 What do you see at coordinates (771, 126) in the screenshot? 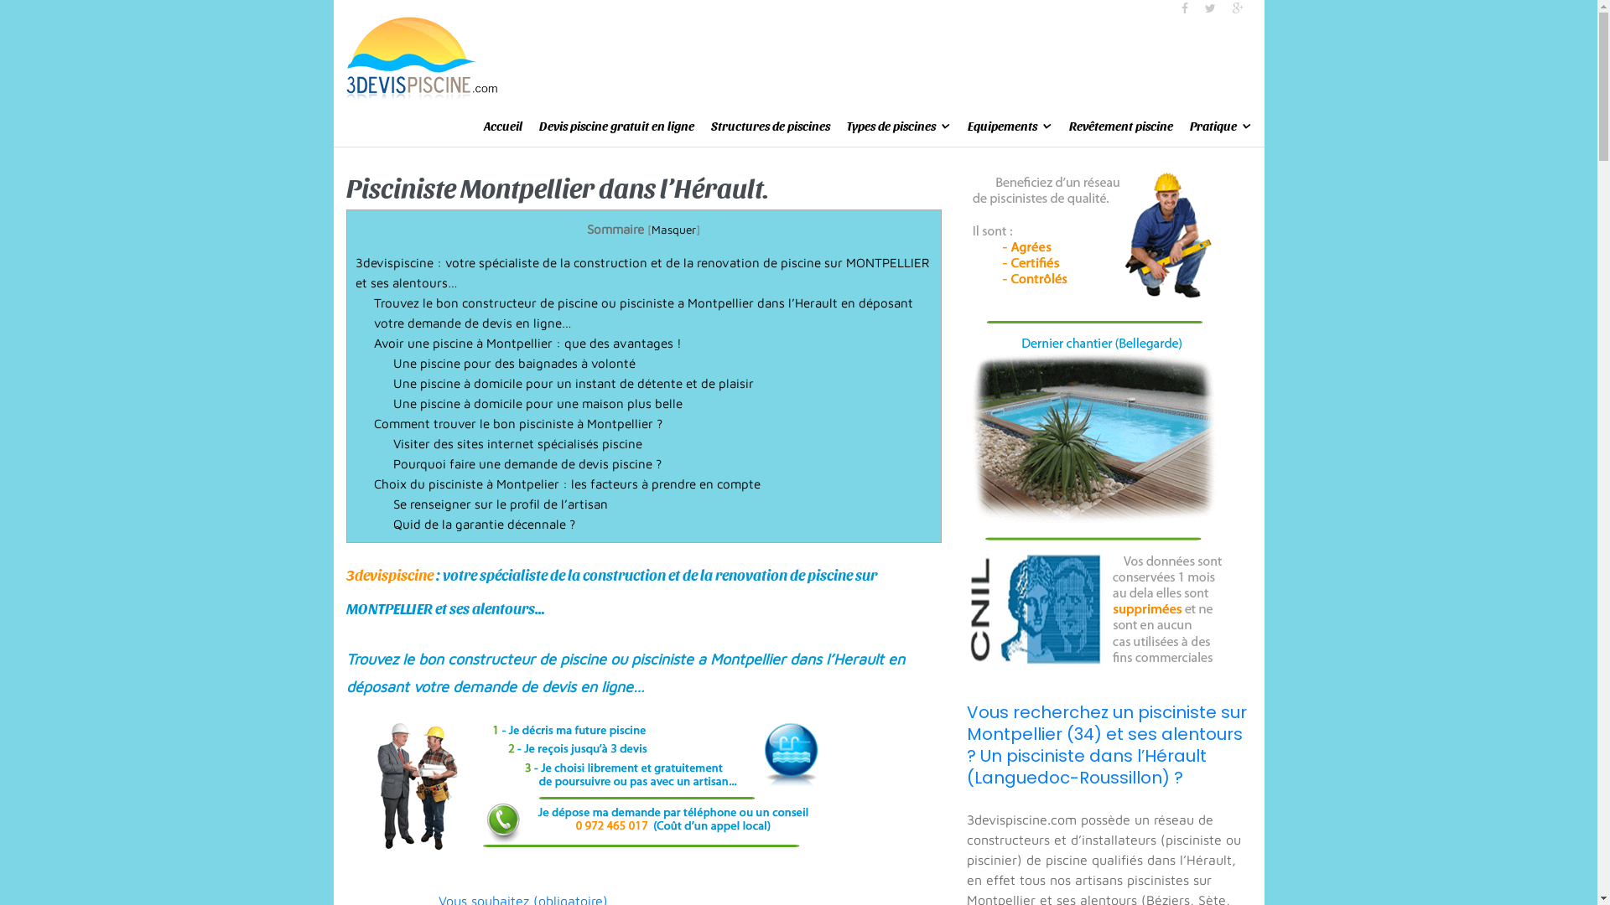
I see `Structures de piscines` at bounding box center [771, 126].